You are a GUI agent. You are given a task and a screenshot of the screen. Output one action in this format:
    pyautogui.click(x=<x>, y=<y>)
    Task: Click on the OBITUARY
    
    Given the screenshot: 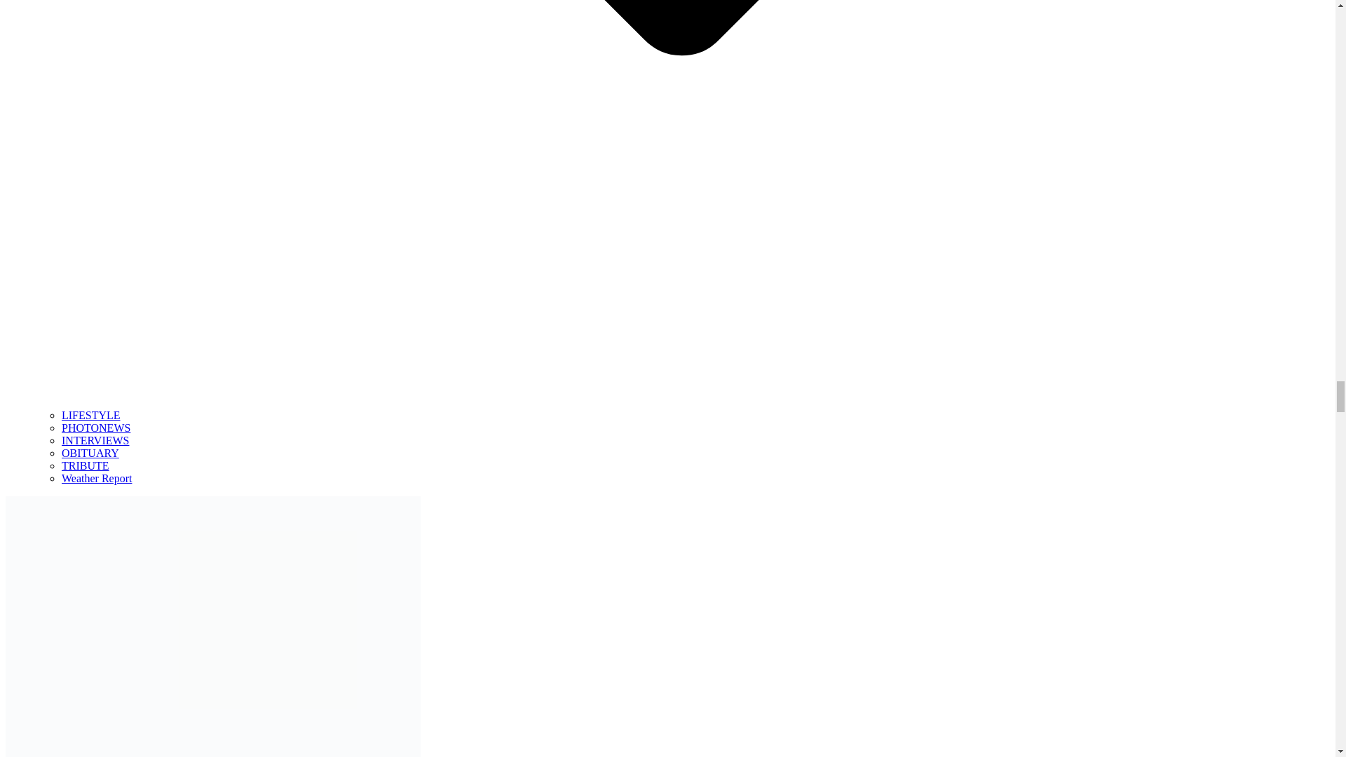 What is the action you would take?
    pyautogui.click(x=90, y=453)
    